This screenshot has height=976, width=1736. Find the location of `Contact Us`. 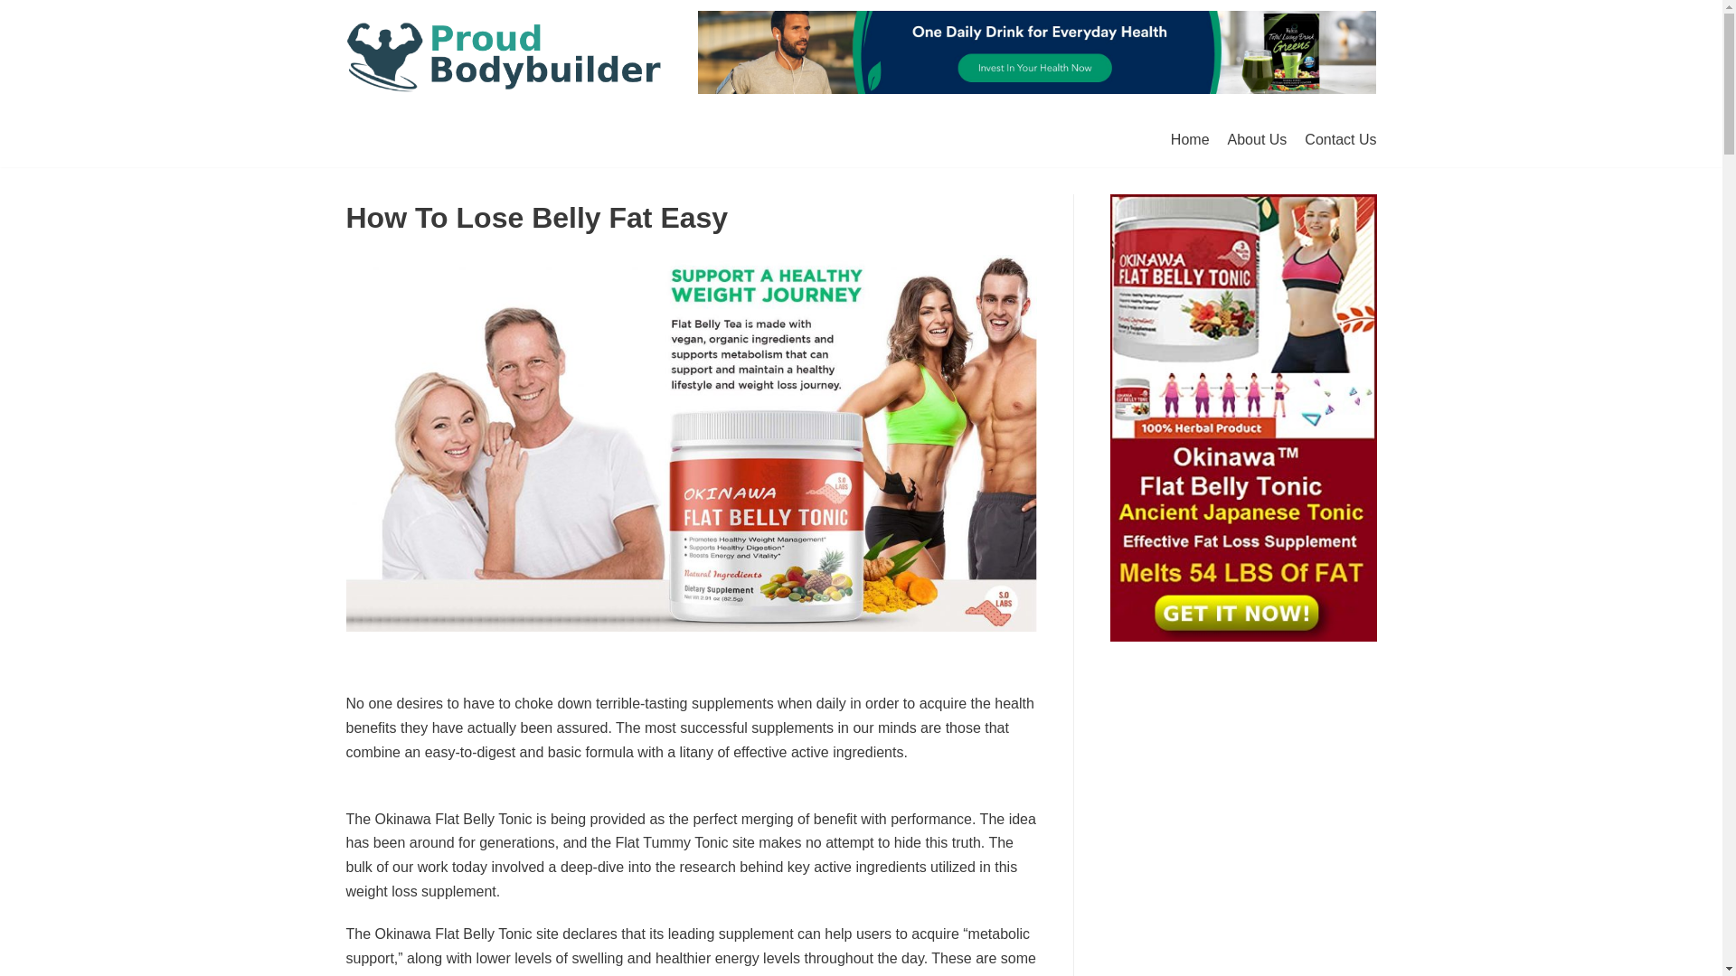

Contact Us is located at coordinates (1340, 139).